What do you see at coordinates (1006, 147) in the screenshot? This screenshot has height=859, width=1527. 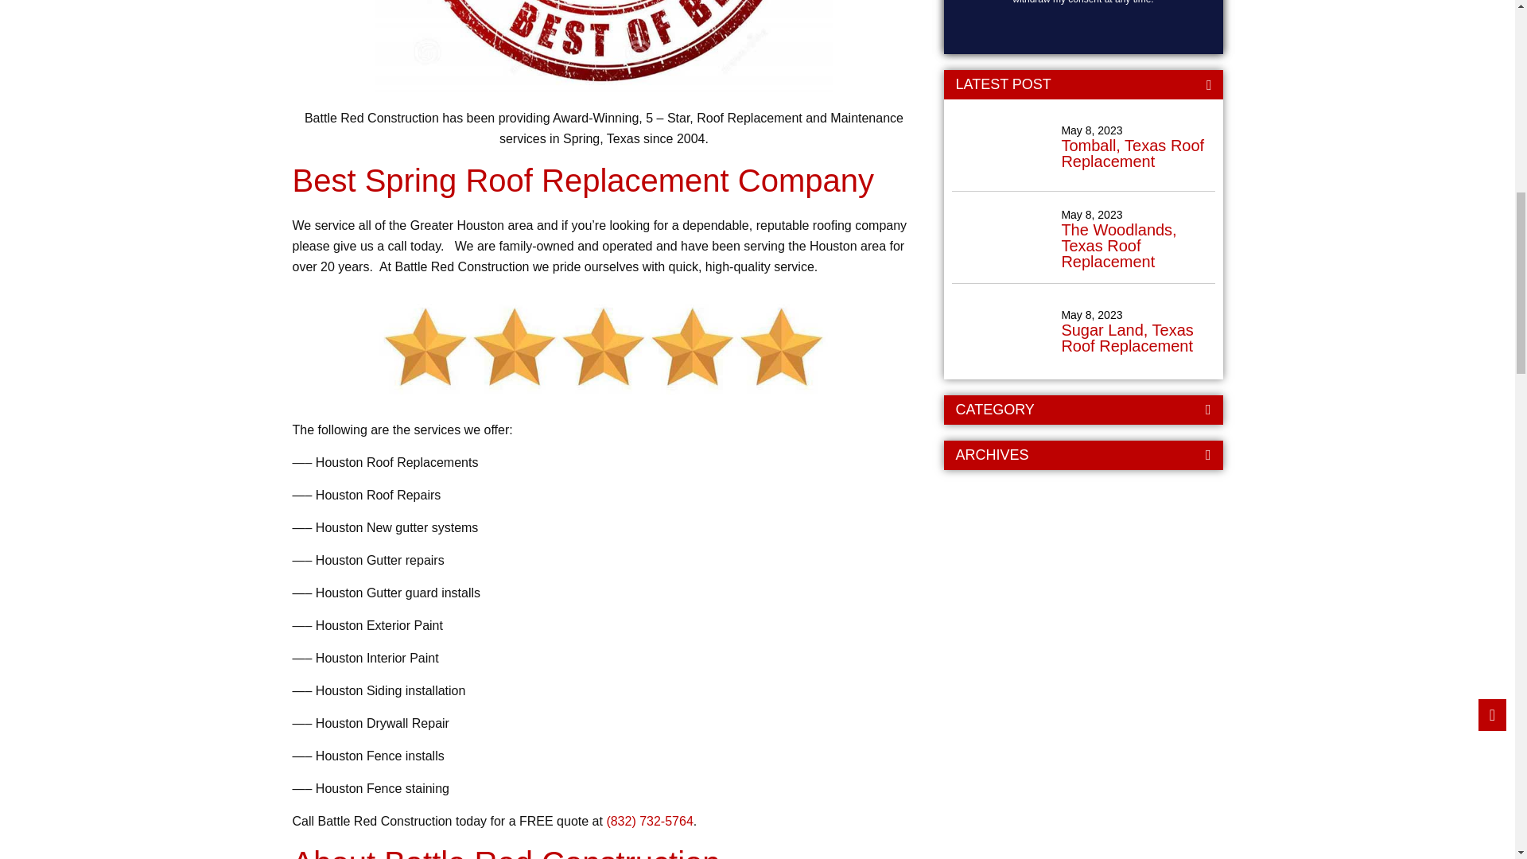 I see `Tomball` at bounding box center [1006, 147].